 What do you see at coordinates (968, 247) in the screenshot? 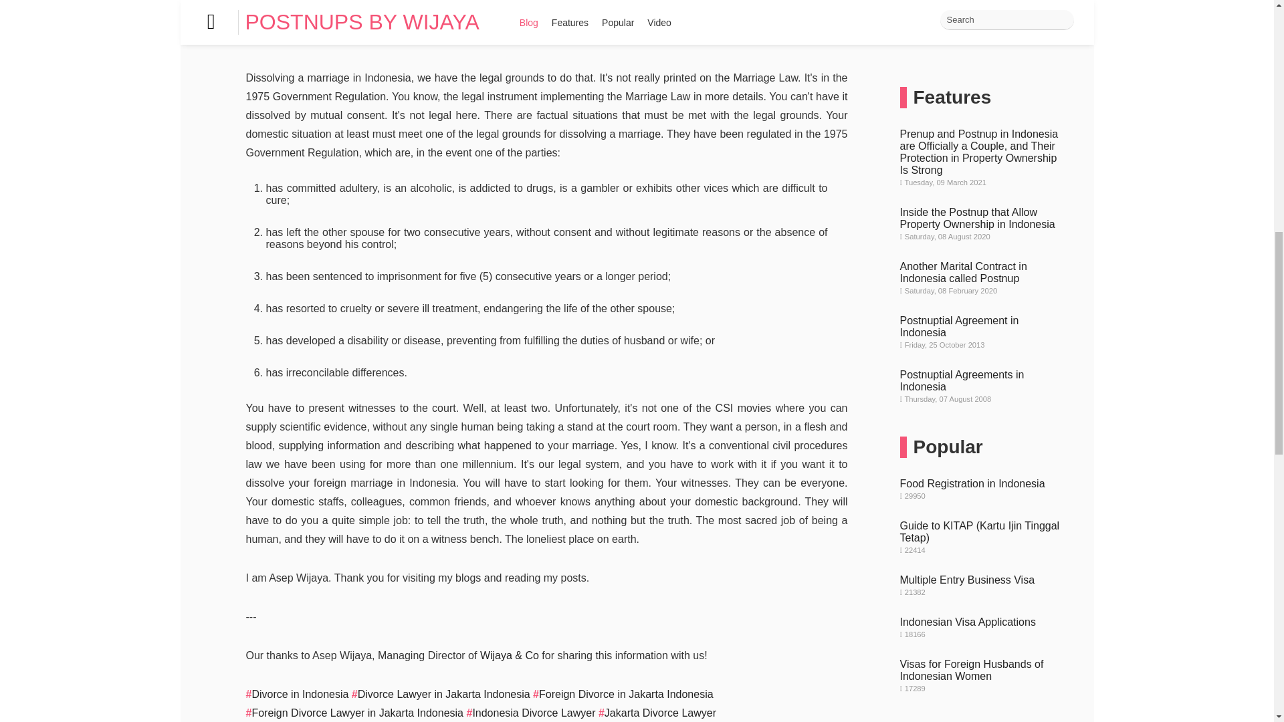
I see `6 items tagged with Divorce Lawyer in Jakarta Indonesia` at bounding box center [968, 247].